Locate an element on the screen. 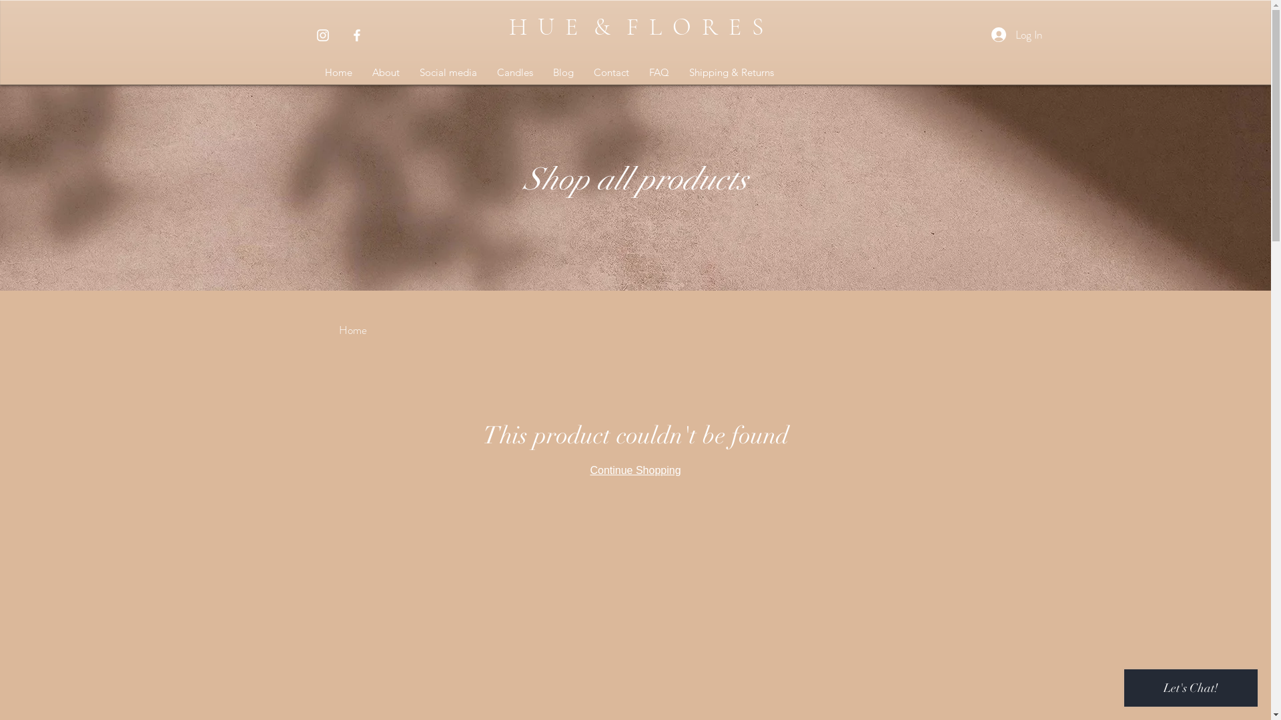  FAQ is located at coordinates (659, 72).